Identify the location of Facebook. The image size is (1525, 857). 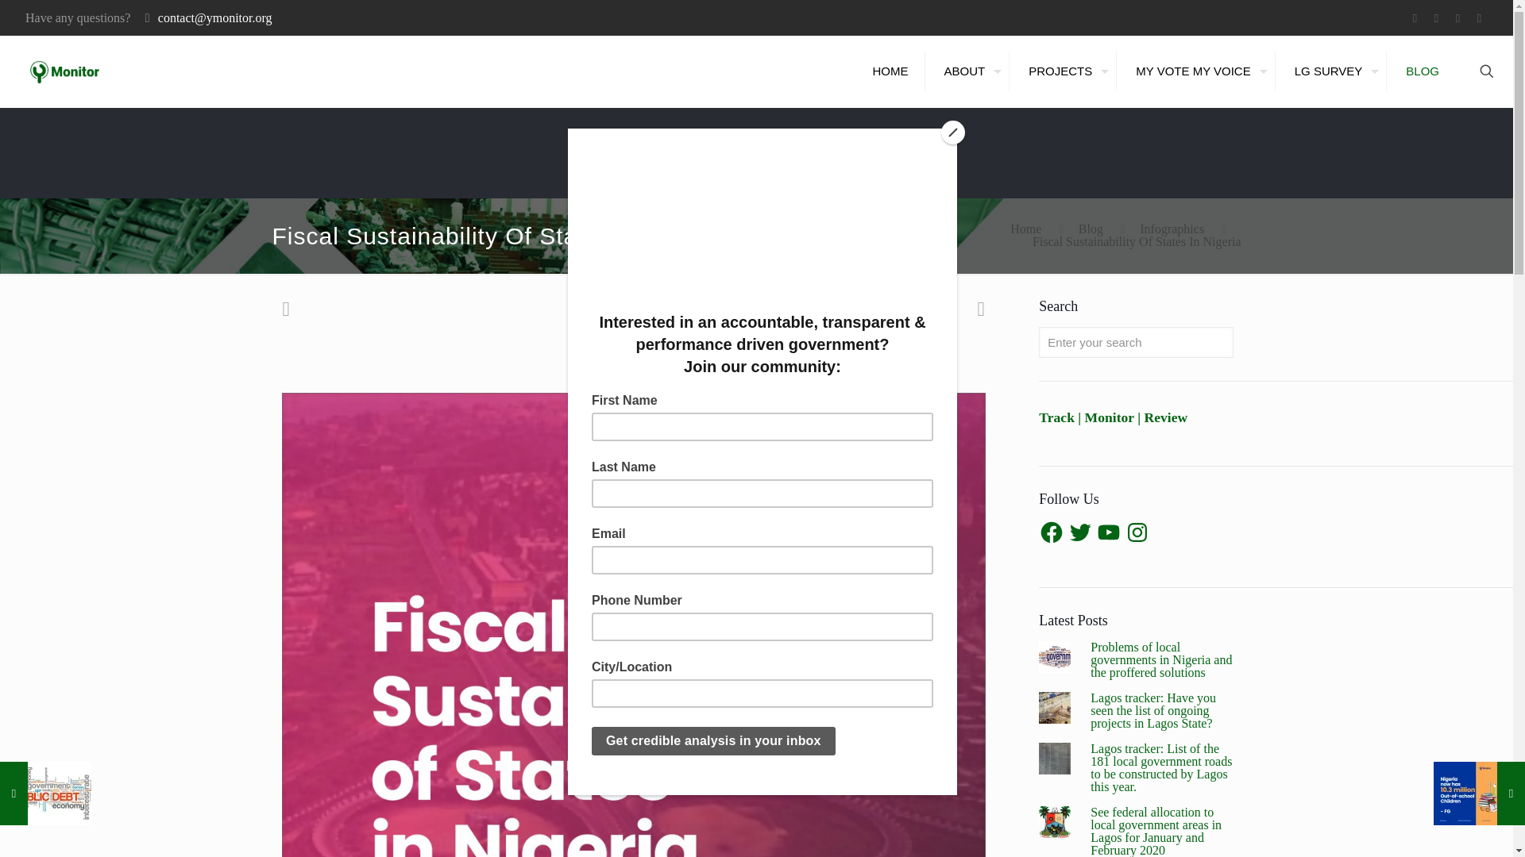
(1414, 18).